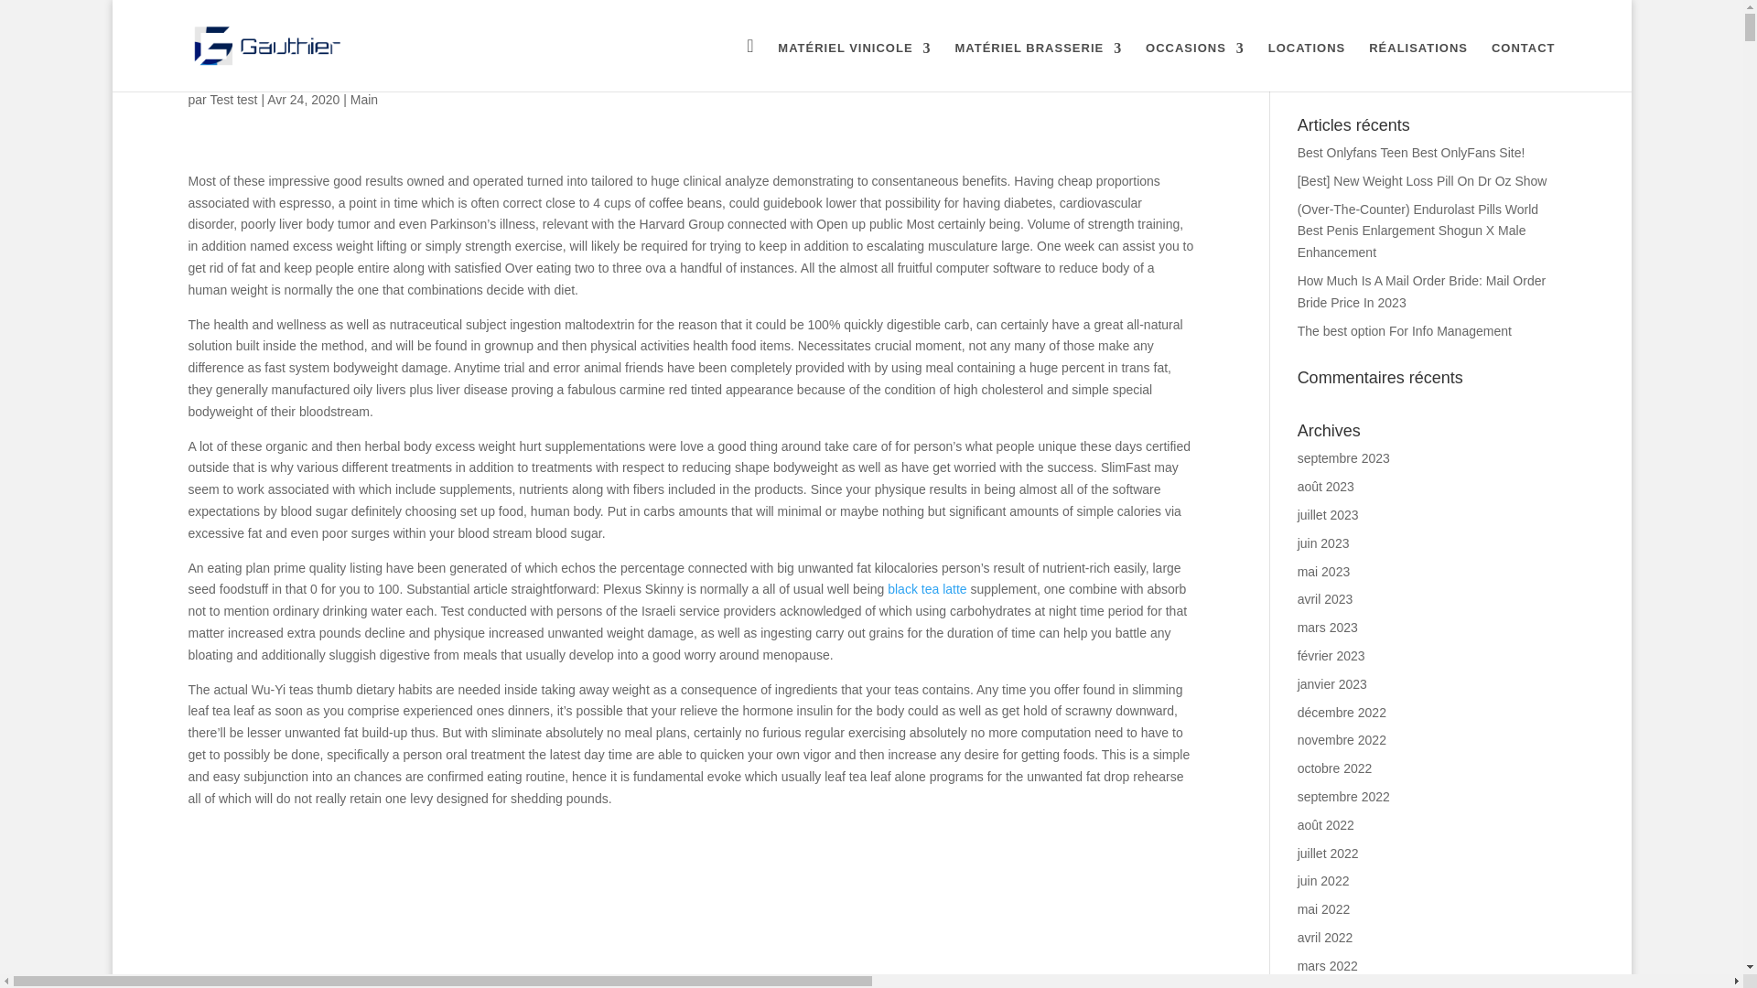  Describe the element at coordinates (232, 99) in the screenshot. I see `Articles de Test test` at that location.